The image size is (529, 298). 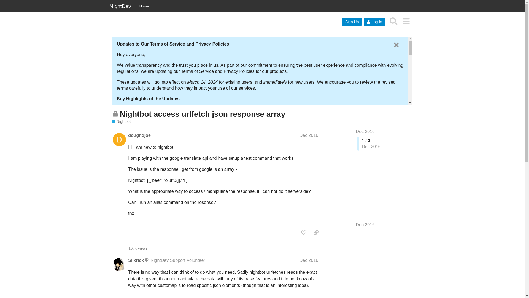 I want to click on Privacy Policy, so click(x=136, y=198).